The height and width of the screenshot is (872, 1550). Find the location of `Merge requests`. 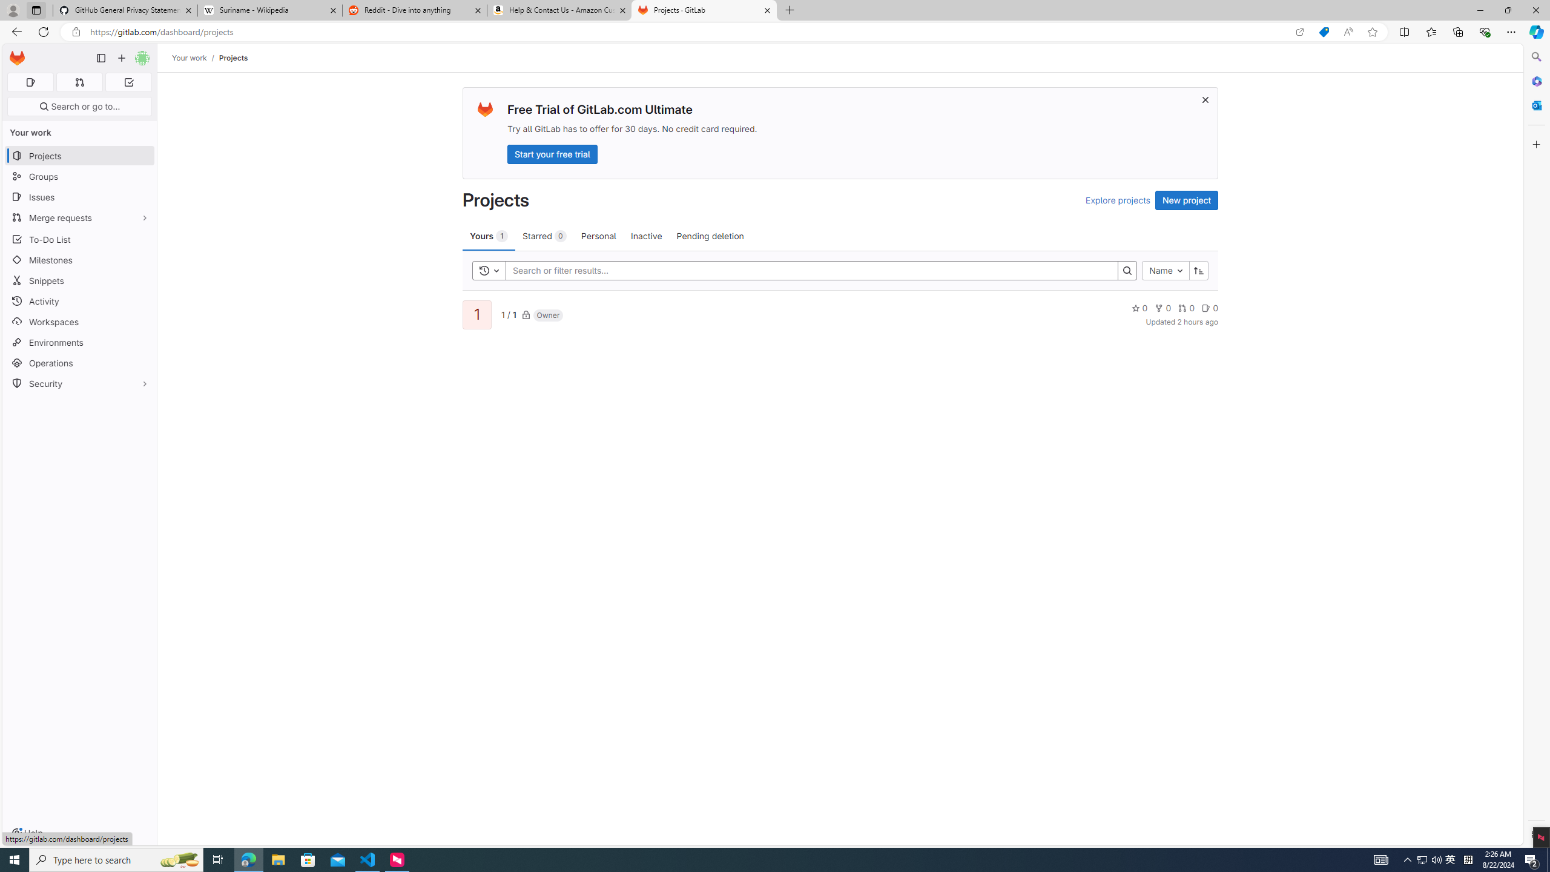

Merge requests is located at coordinates (80, 217).